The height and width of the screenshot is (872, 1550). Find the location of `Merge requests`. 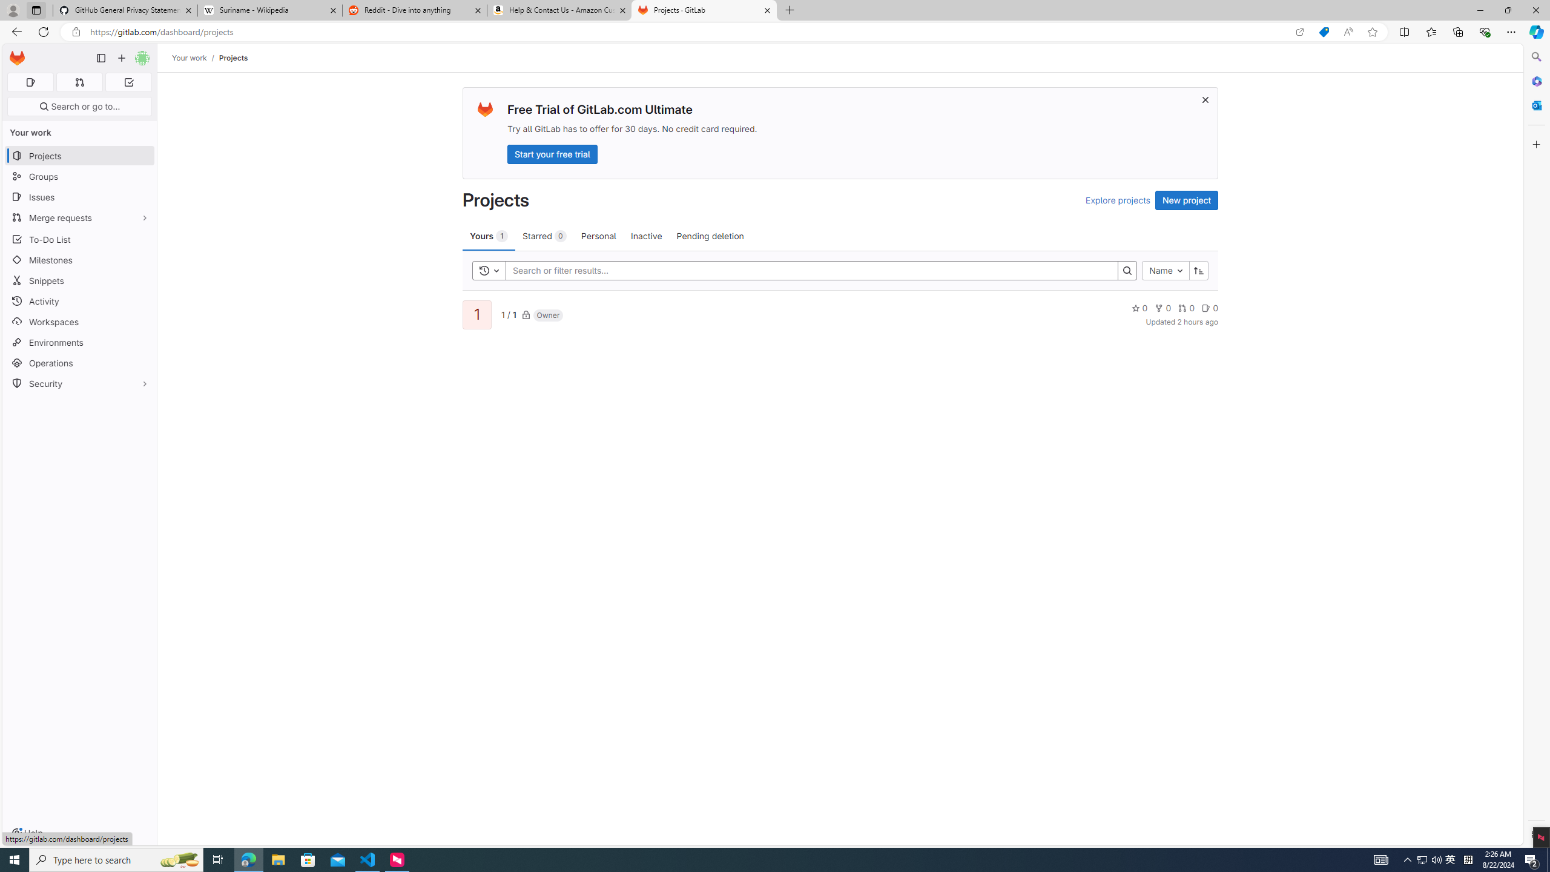

Merge requests is located at coordinates (80, 217).